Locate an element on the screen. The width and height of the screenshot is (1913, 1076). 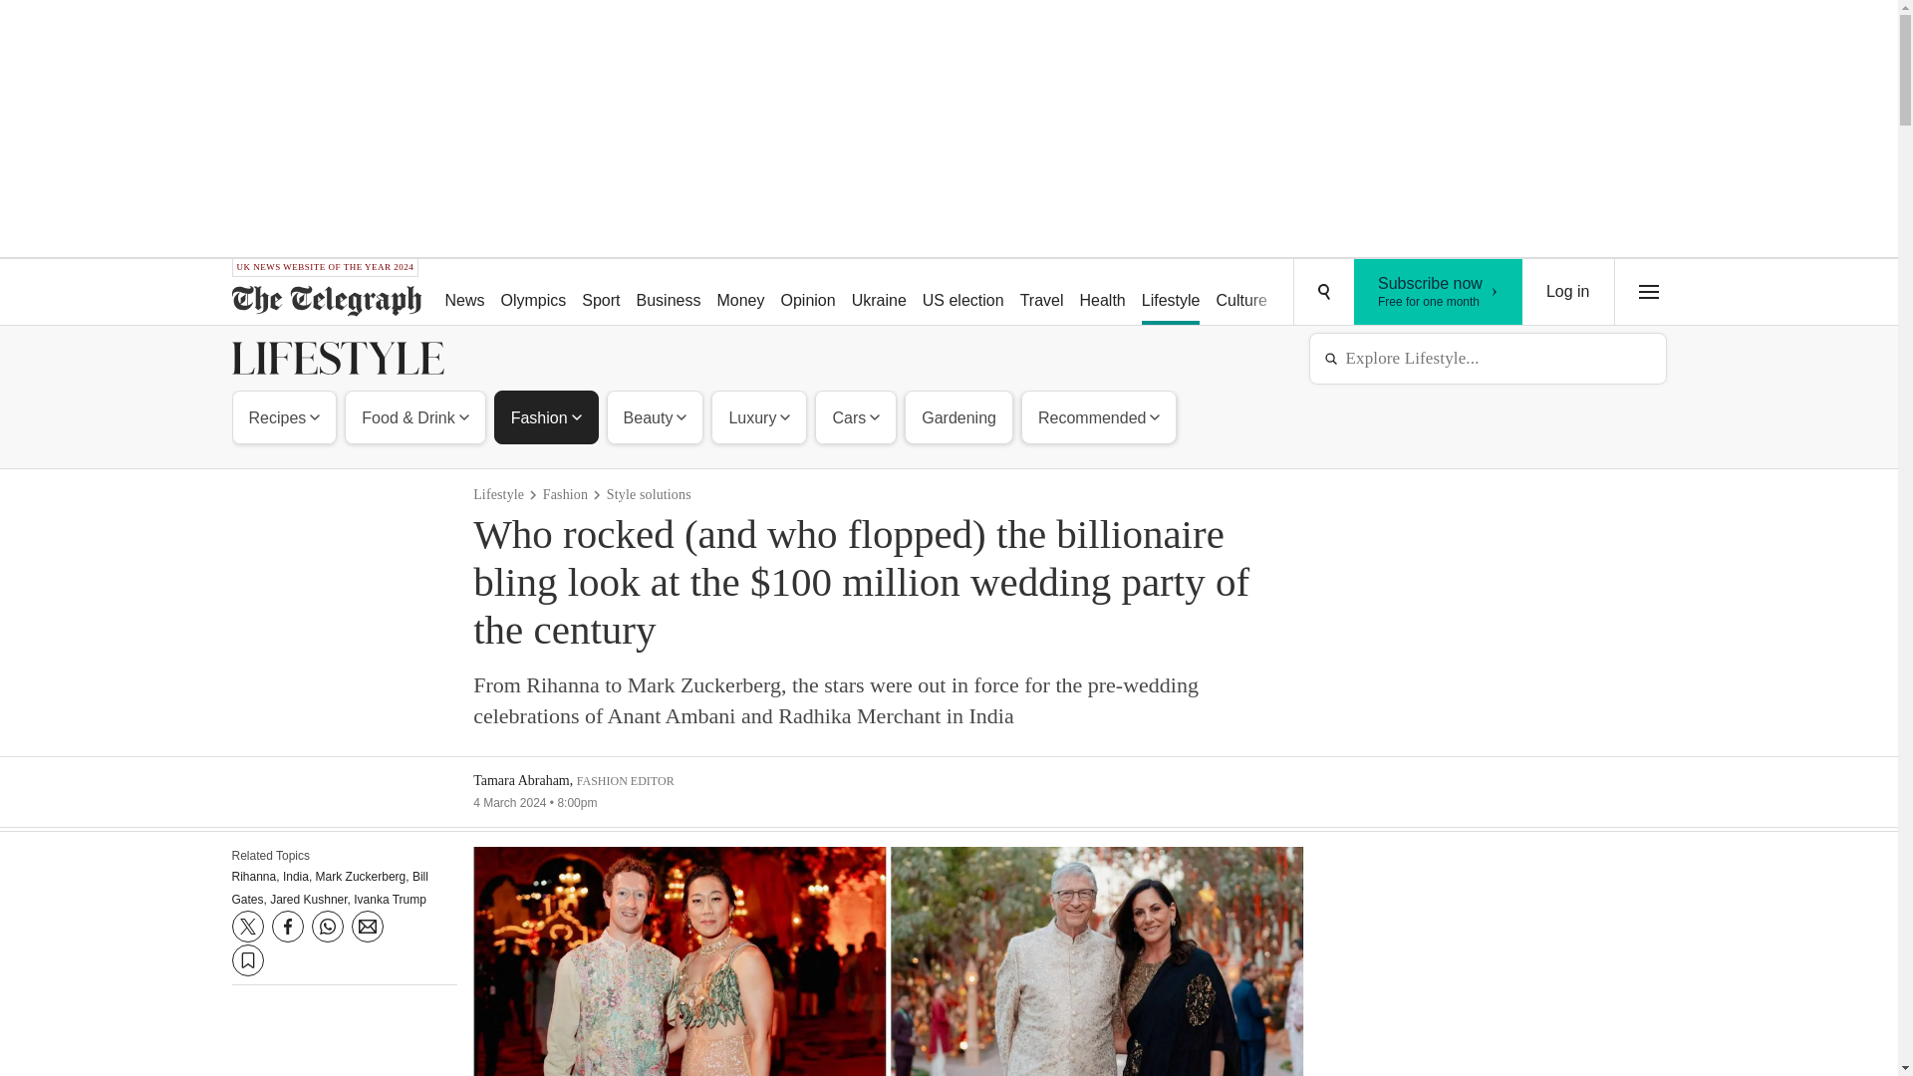
Travel is located at coordinates (1041, 293).